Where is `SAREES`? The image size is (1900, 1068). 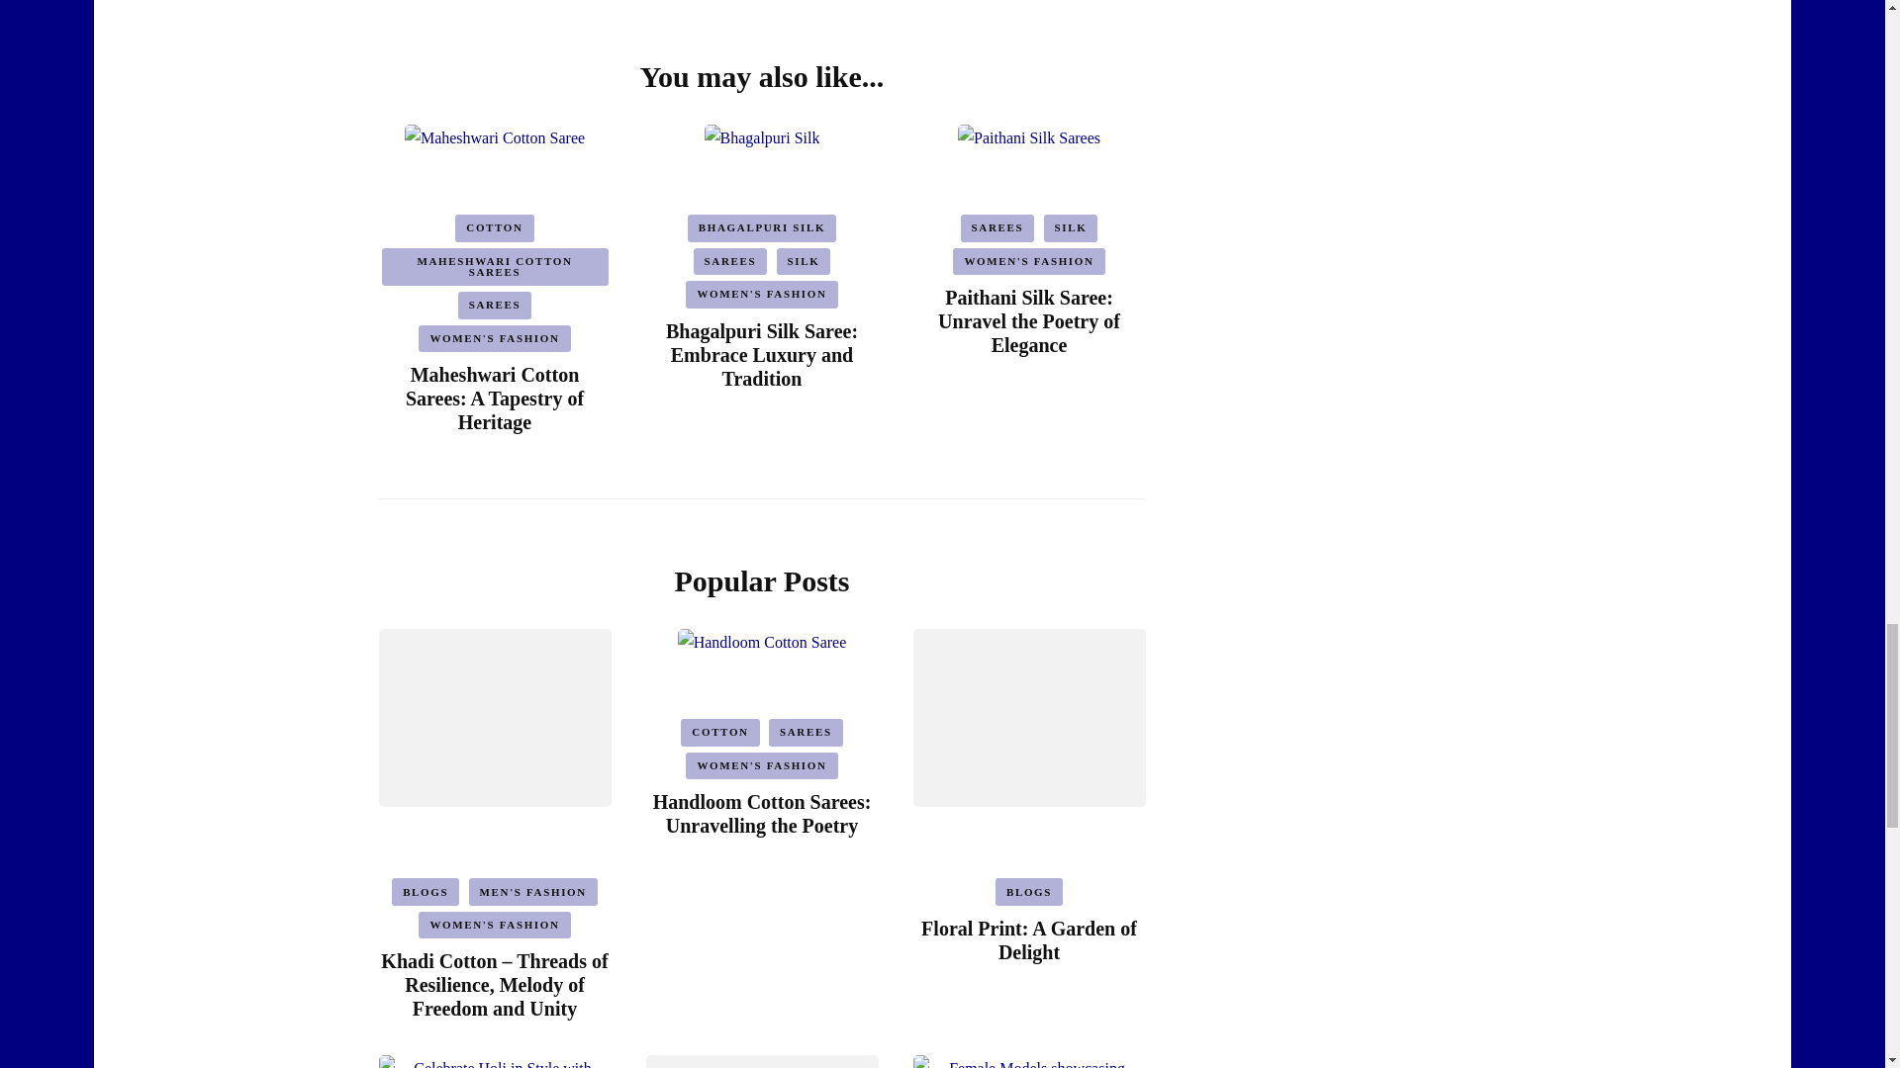 SAREES is located at coordinates (495, 305).